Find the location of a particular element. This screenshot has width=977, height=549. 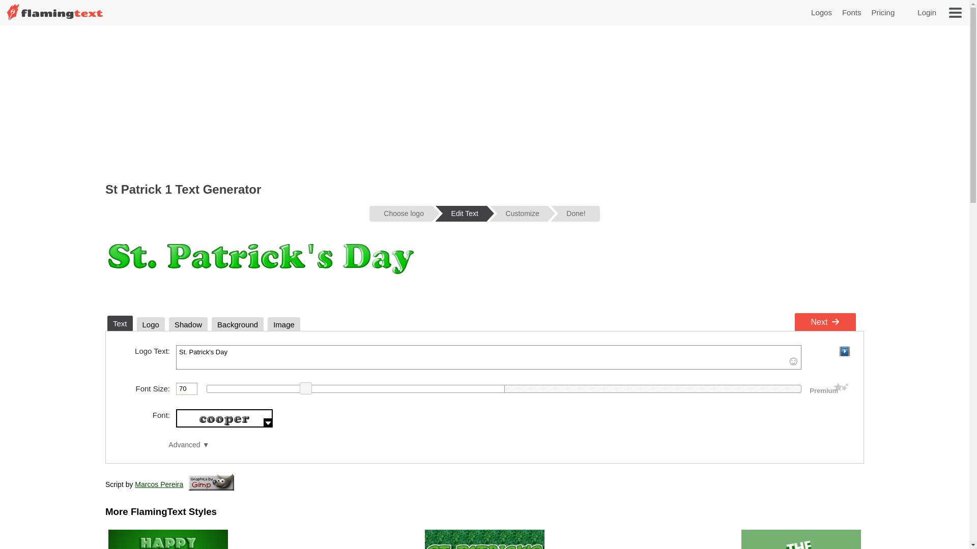

Menu is located at coordinates (956, 13).